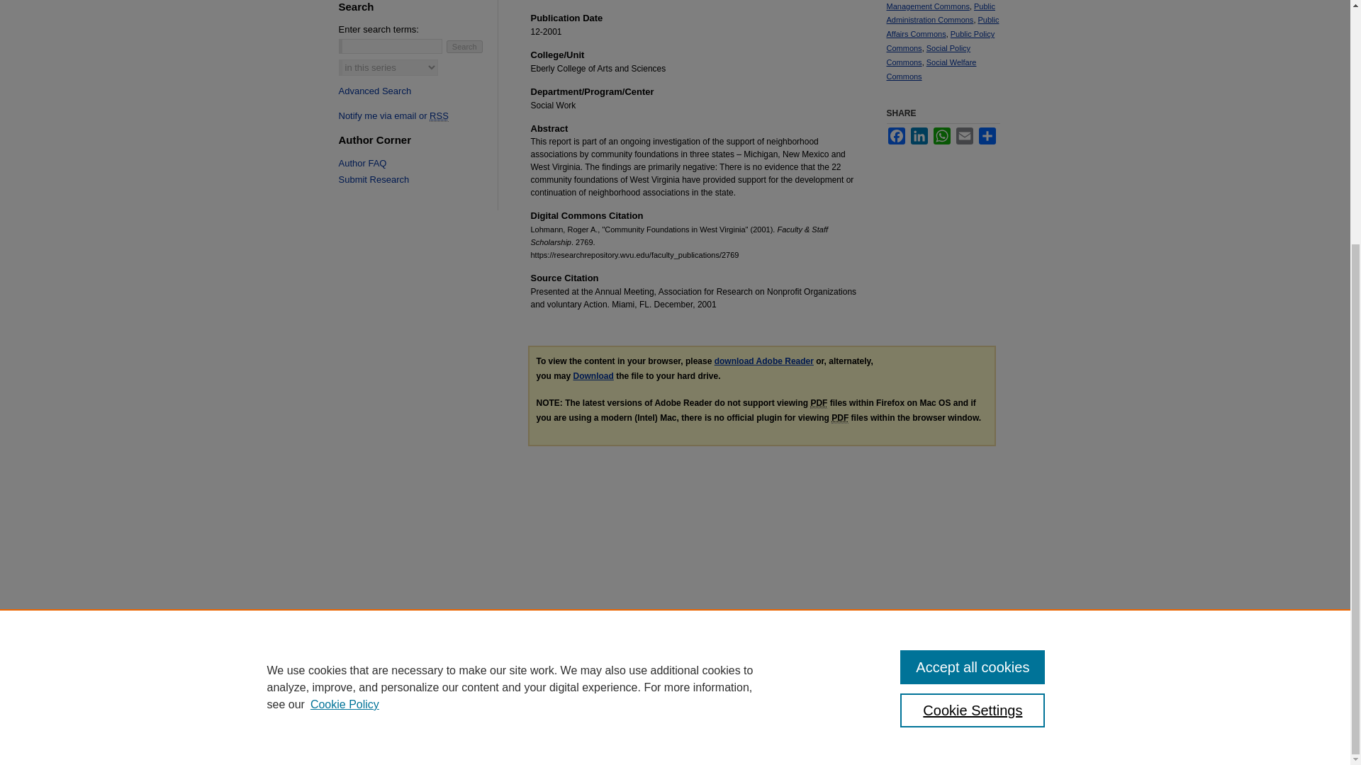 The height and width of the screenshot is (765, 1361). What do you see at coordinates (987, 136) in the screenshot?
I see `Share` at bounding box center [987, 136].